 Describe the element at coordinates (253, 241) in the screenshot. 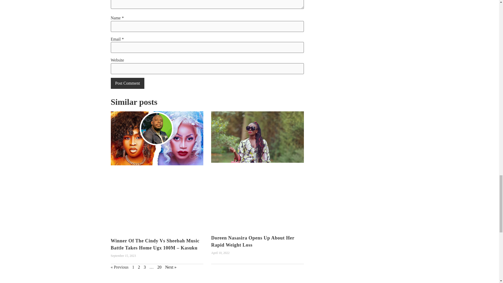

I see `Doreen Nasasira Opens Up About Her Rapid Weight Loss` at that location.